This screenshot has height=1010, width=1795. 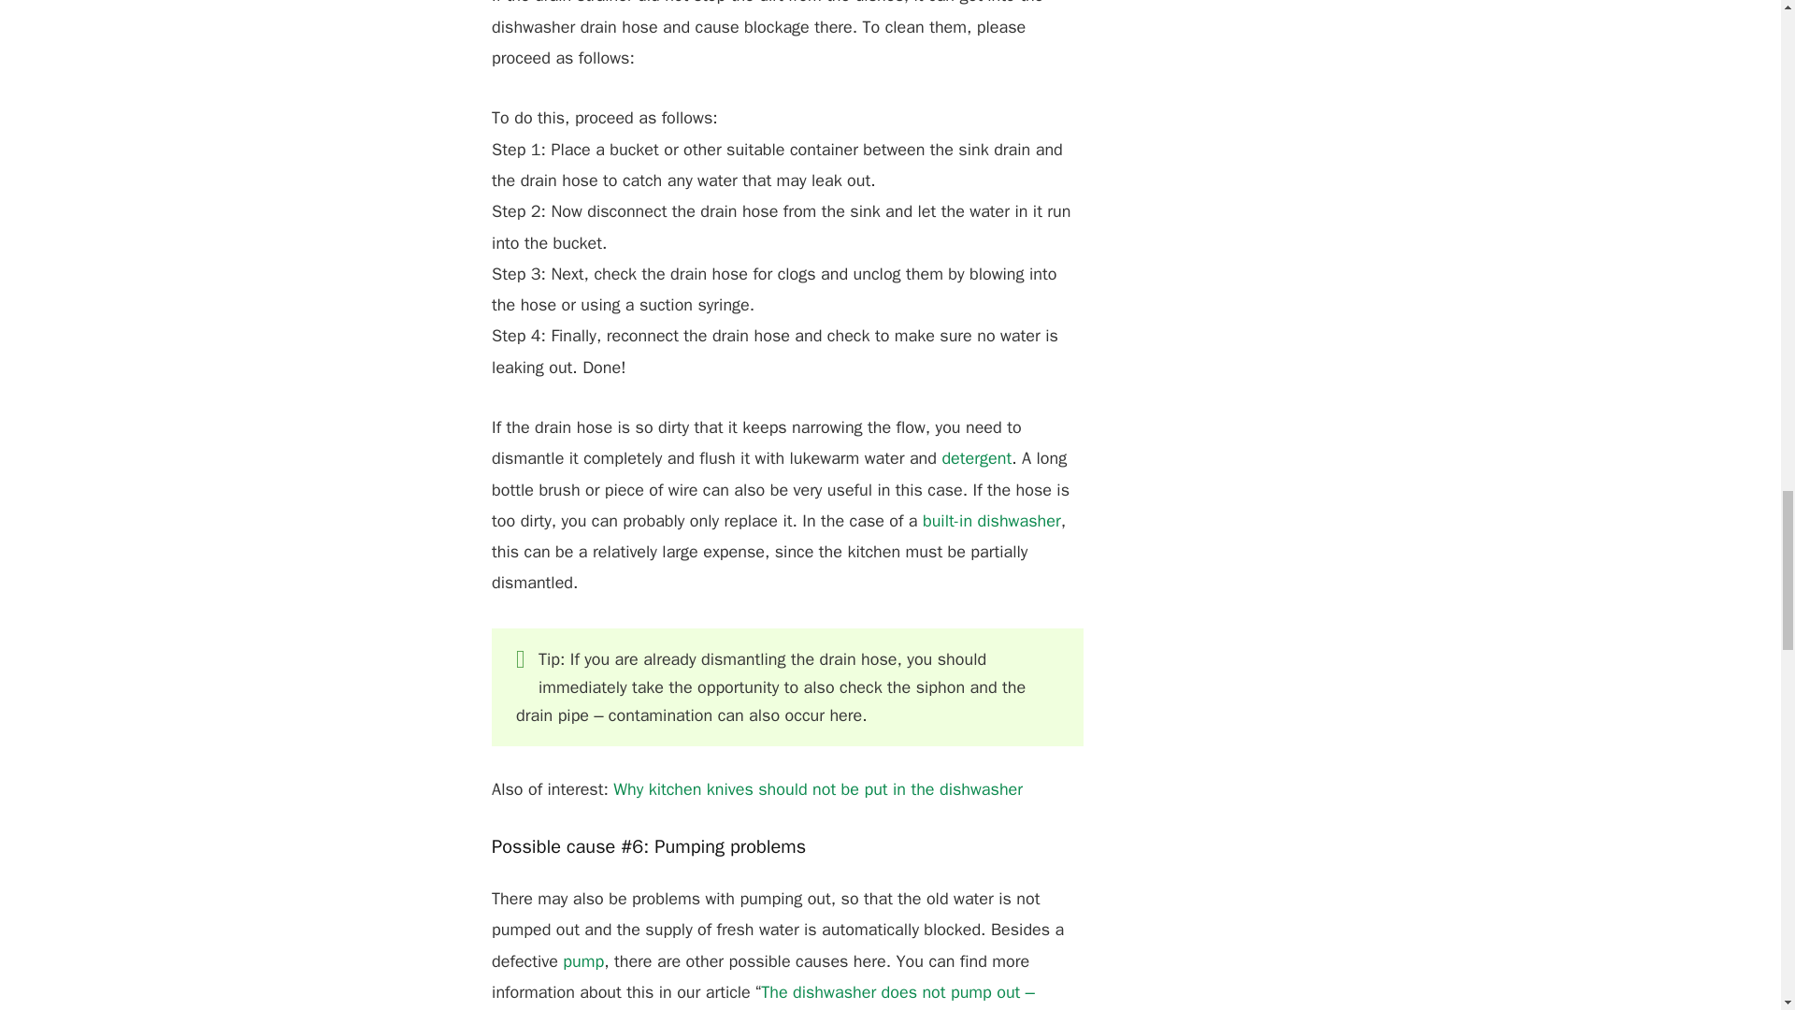 I want to click on Best built-in Dishwashers, so click(x=991, y=521).